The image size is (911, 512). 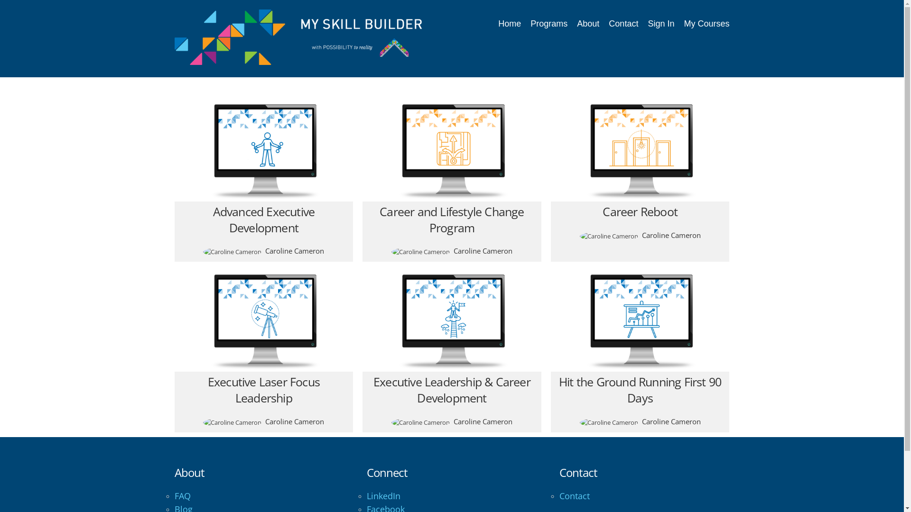 I want to click on Hit the Ground Running First 90 Days
Caroline Cameron, so click(x=641, y=352).